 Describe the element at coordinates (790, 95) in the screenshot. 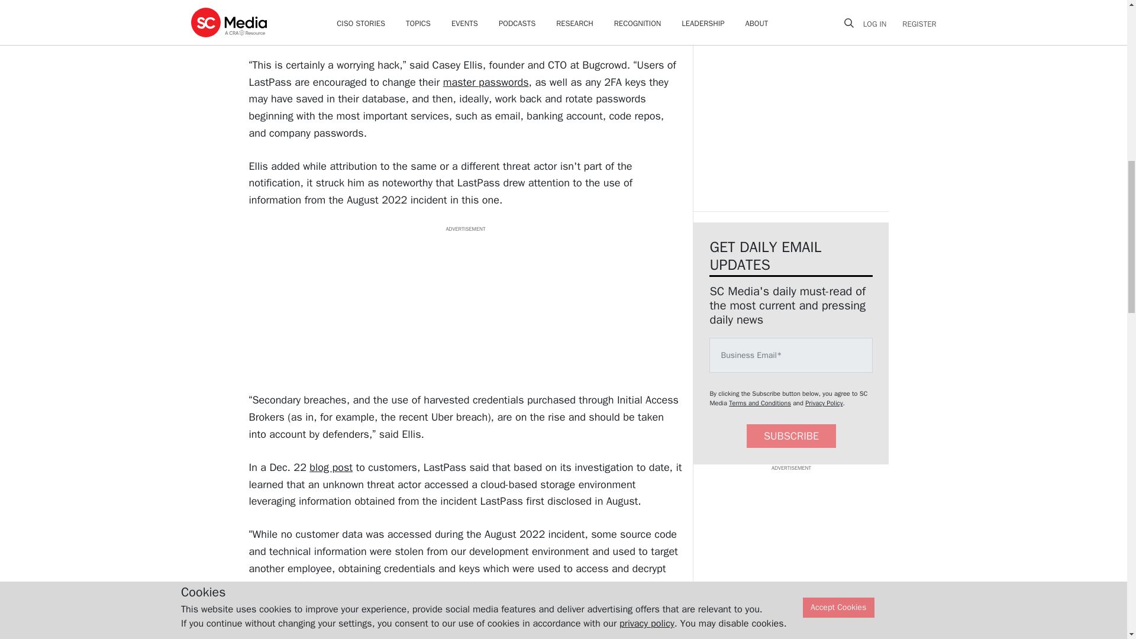

I see `3rd party ad content` at that location.